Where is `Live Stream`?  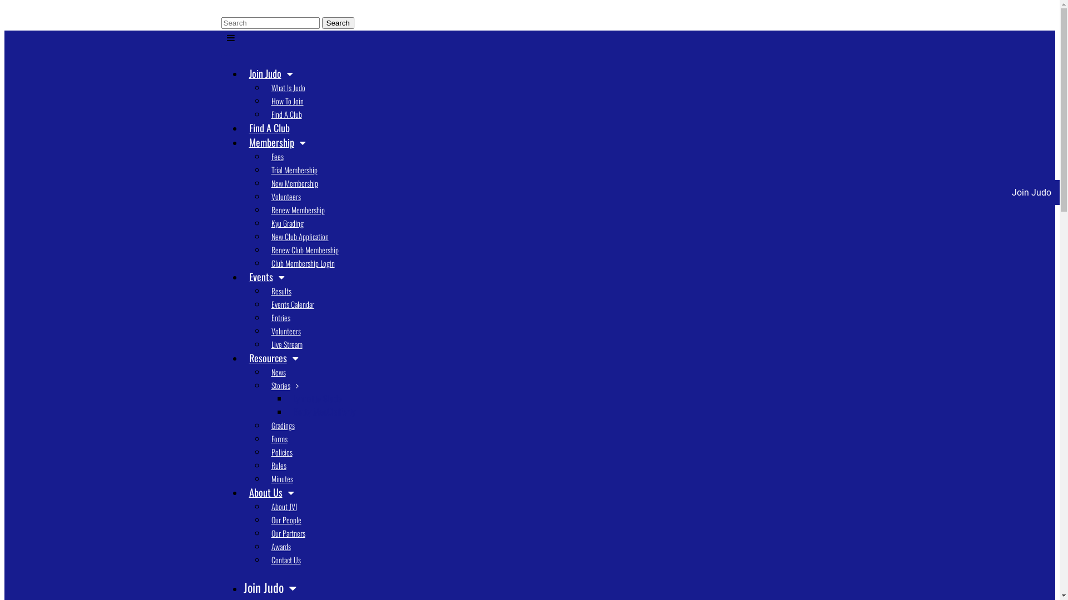
Live Stream is located at coordinates (284, 344).